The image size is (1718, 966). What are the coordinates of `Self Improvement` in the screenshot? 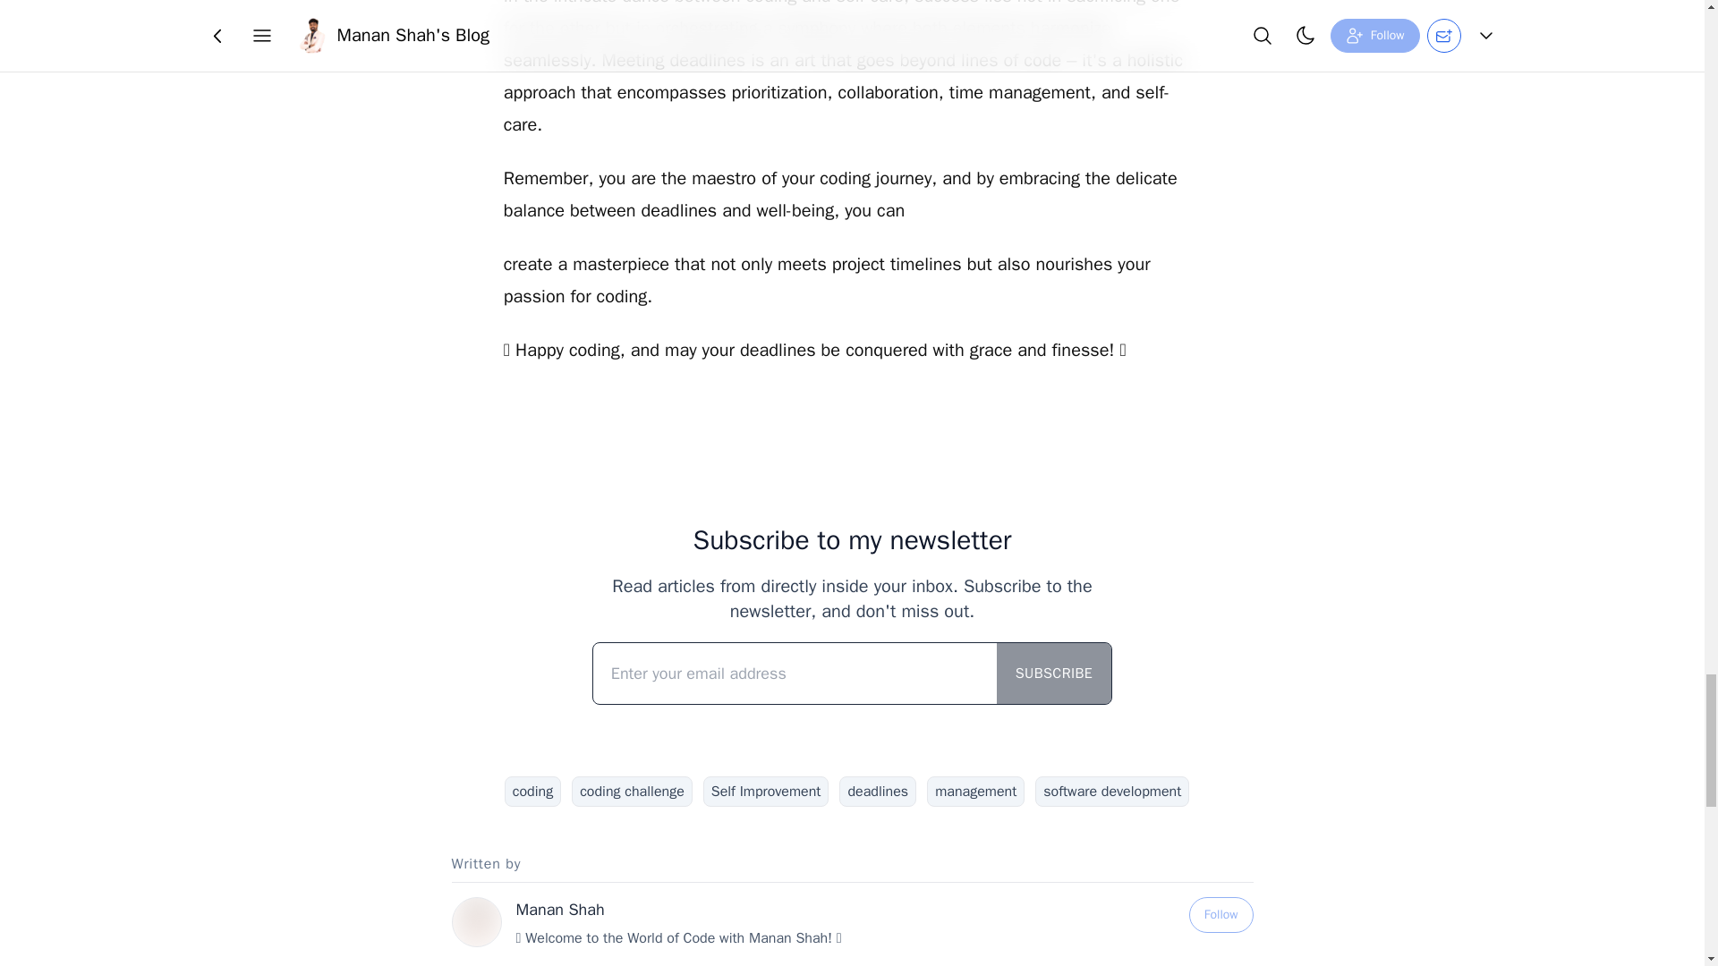 It's located at (766, 791).